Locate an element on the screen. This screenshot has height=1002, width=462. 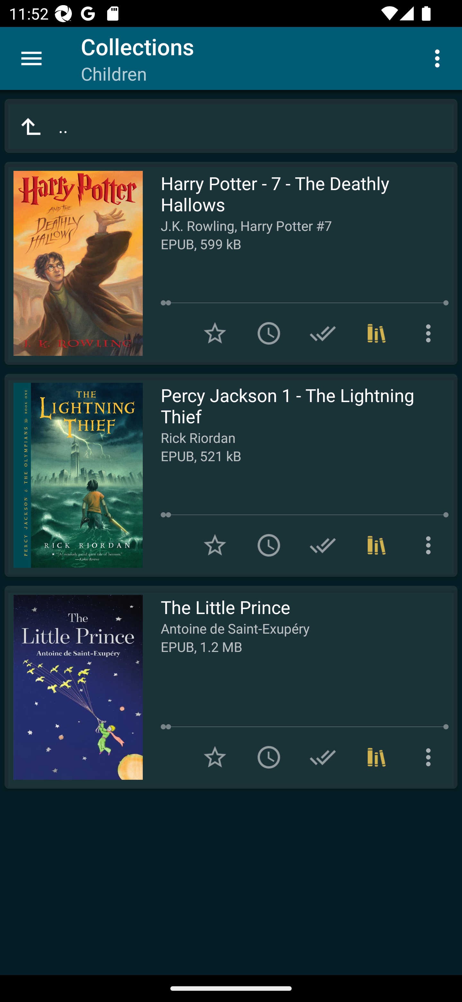
Add to Favorites is located at coordinates (215, 545).